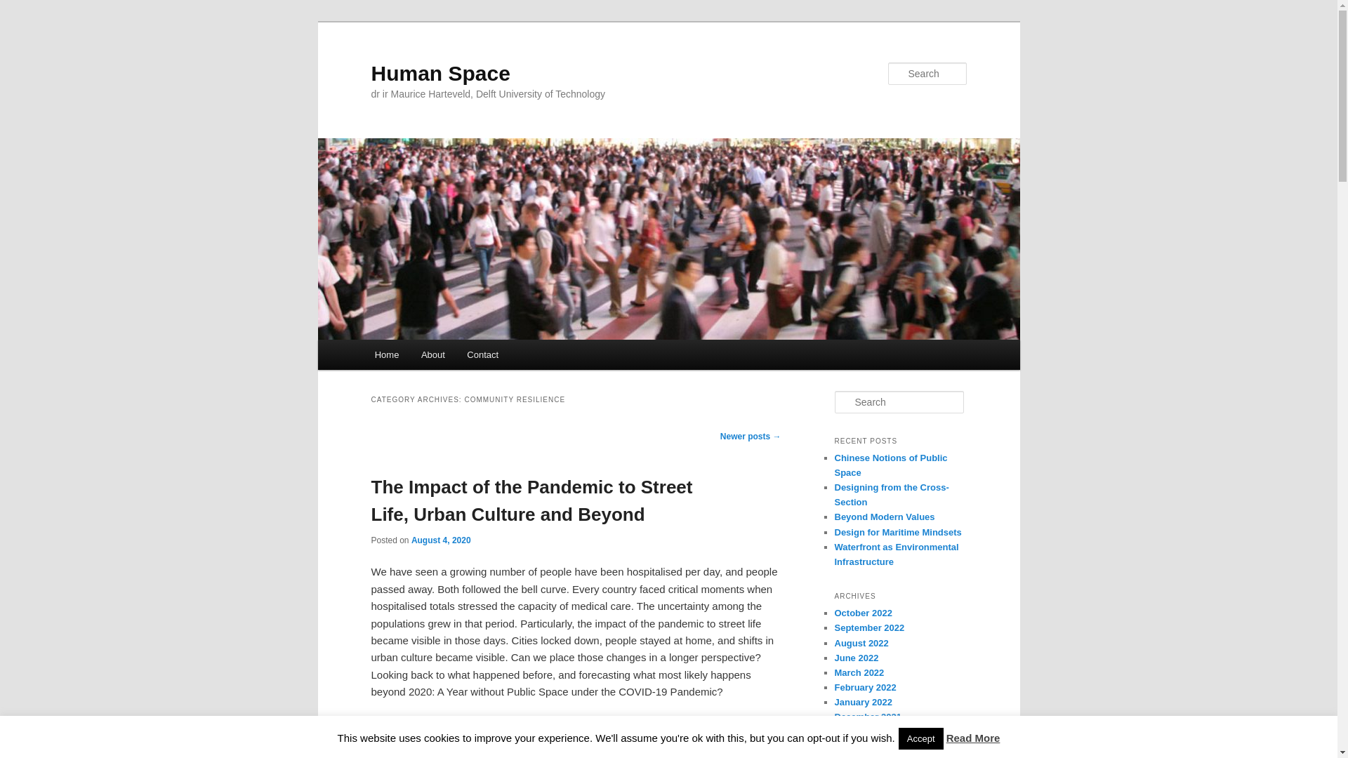 This screenshot has width=1348, height=758. I want to click on Contact, so click(483, 354).